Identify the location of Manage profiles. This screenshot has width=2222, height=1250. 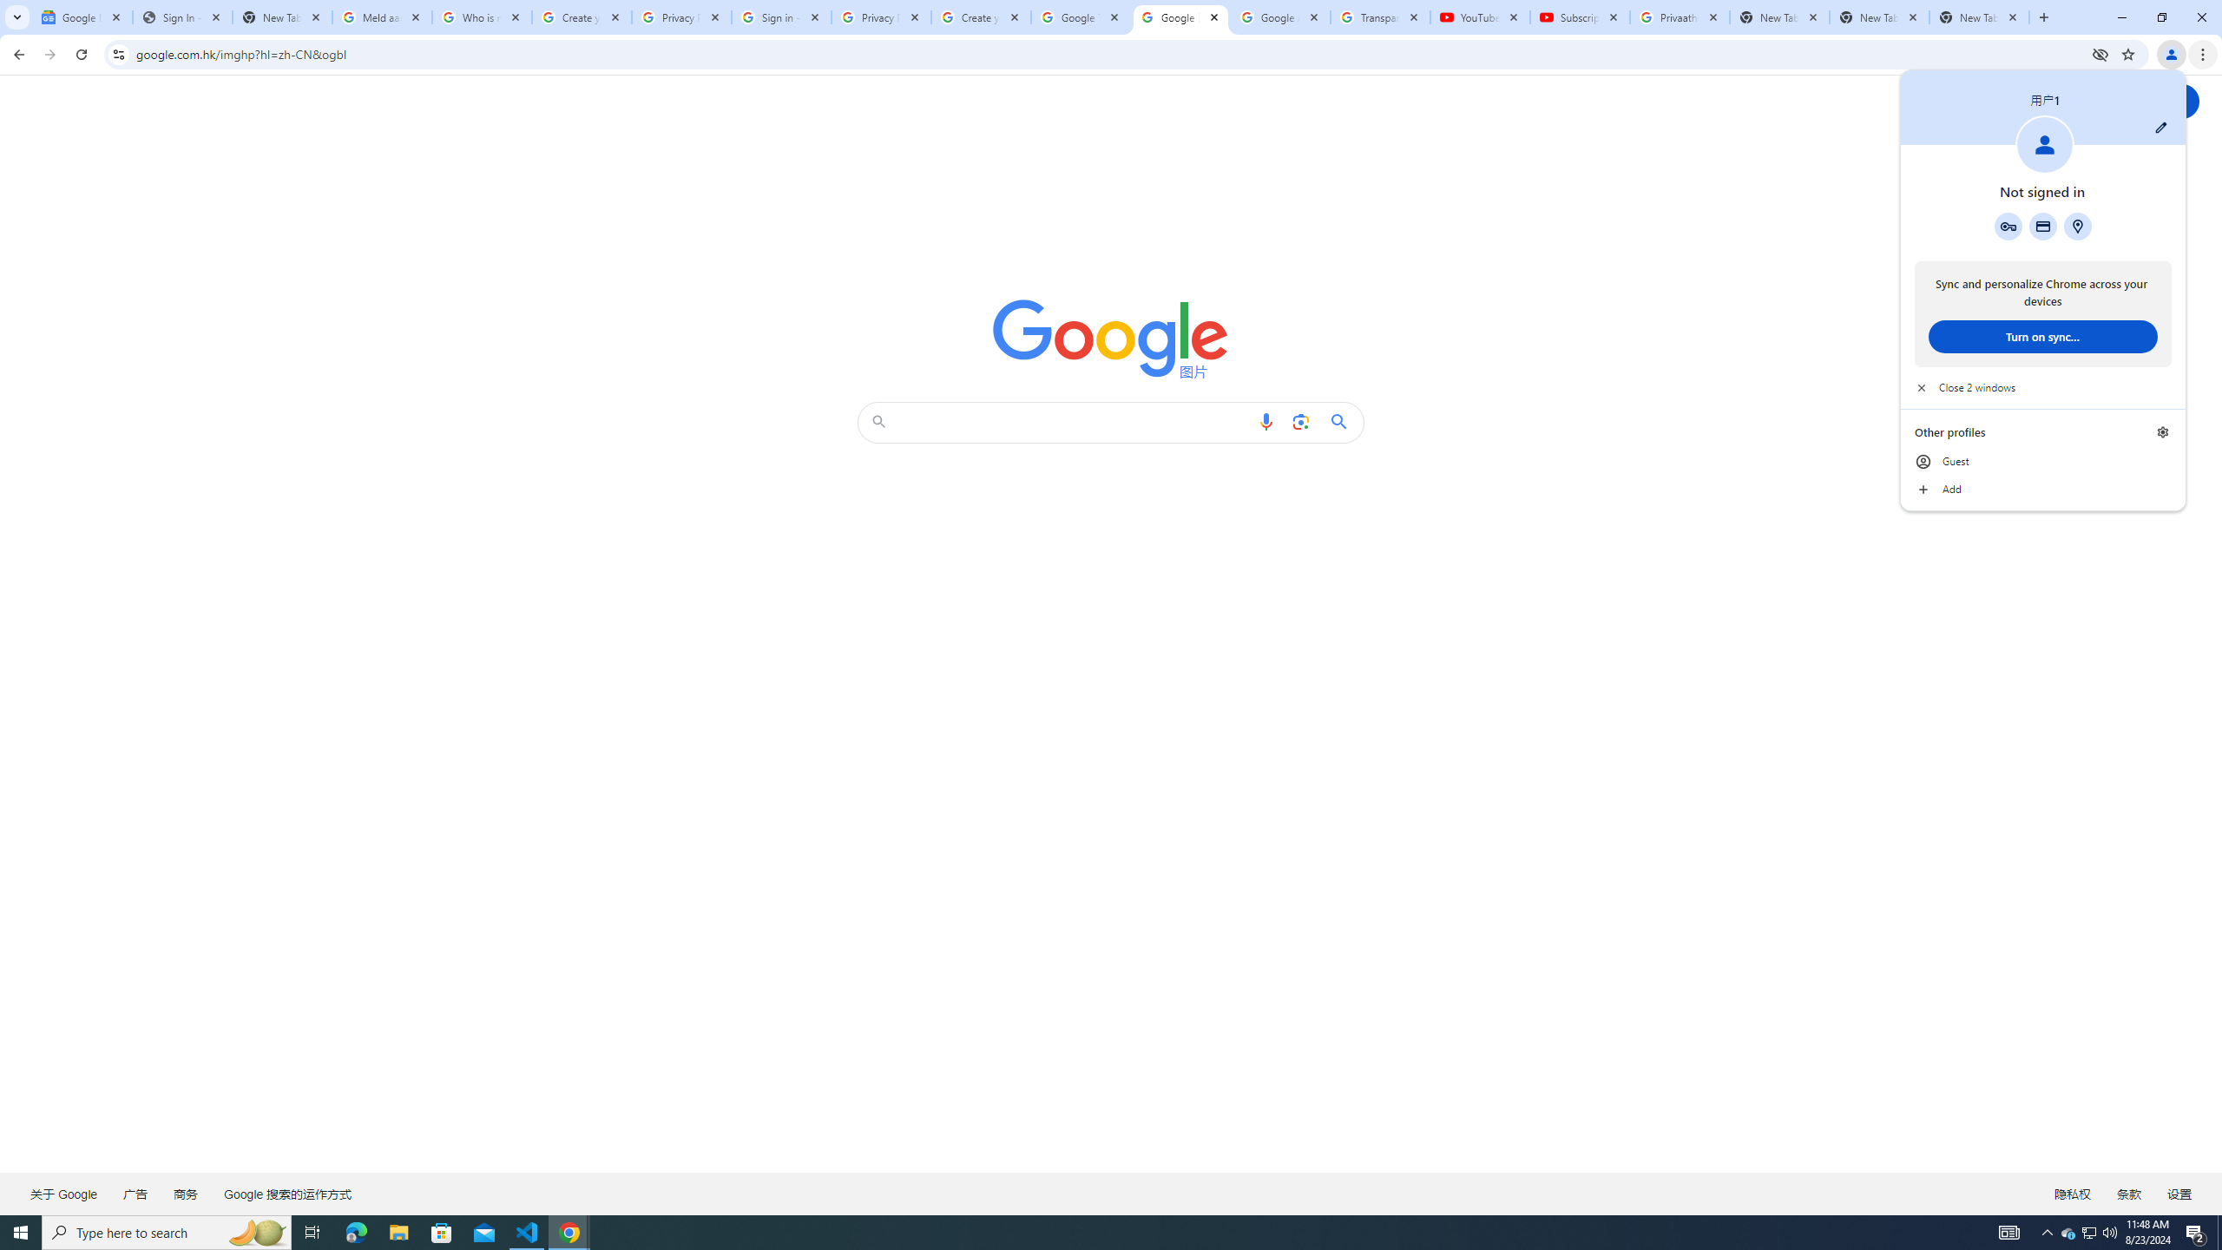
(2163, 432).